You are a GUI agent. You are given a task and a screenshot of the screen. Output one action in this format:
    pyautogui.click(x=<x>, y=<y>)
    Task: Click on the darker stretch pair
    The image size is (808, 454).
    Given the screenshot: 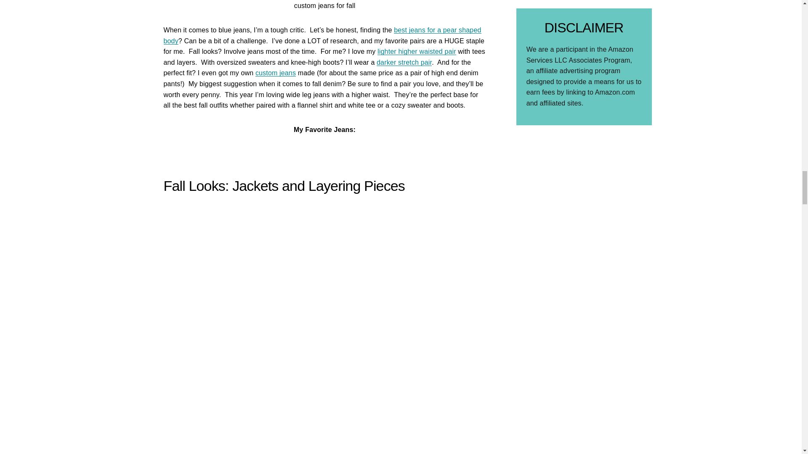 What is the action you would take?
    pyautogui.click(x=404, y=62)
    